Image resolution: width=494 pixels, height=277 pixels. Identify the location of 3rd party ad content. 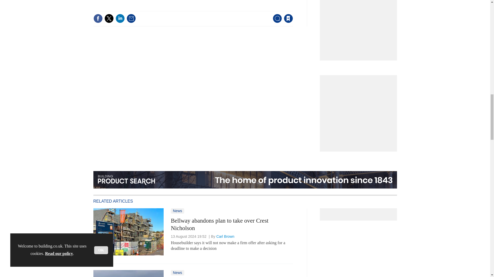
(360, 26).